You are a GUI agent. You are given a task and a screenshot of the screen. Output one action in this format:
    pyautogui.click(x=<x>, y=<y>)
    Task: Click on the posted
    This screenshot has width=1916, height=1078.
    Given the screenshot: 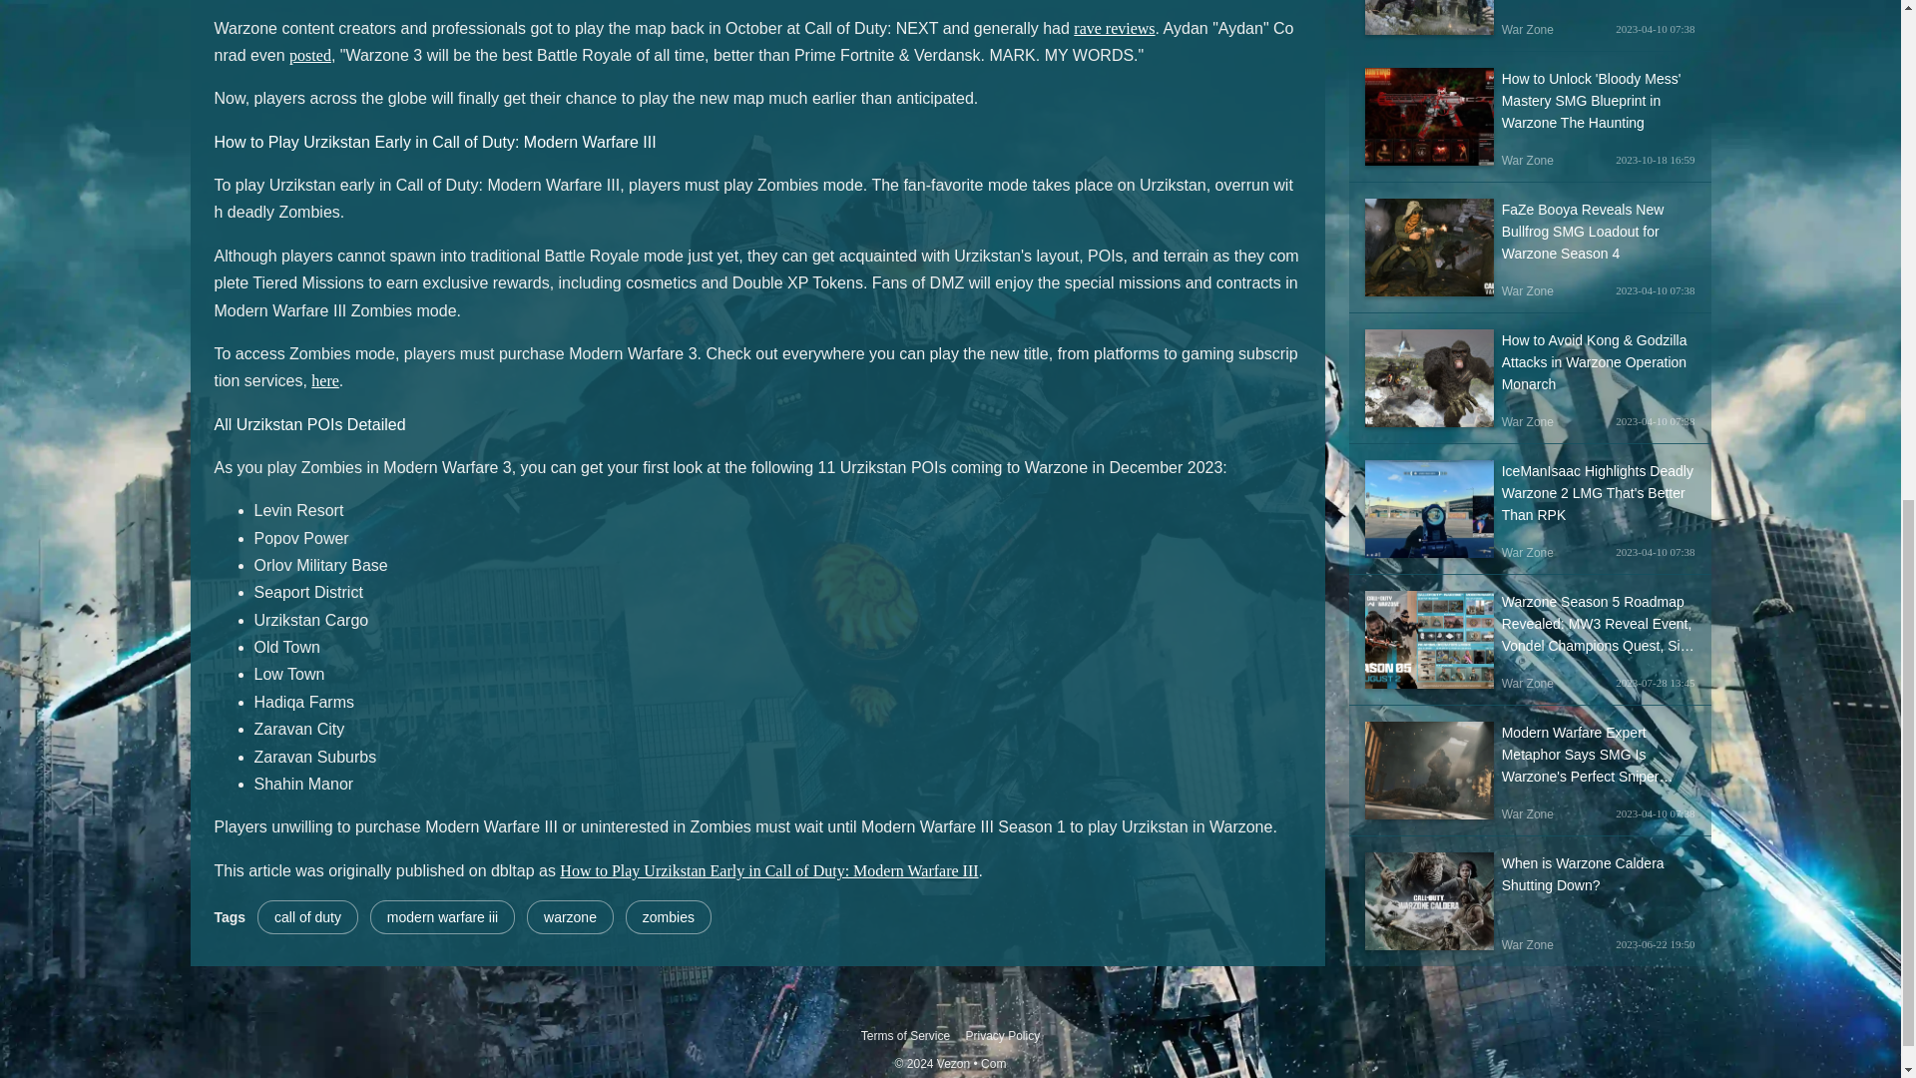 What is the action you would take?
    pyautogui.click(x=309, y=55)
    